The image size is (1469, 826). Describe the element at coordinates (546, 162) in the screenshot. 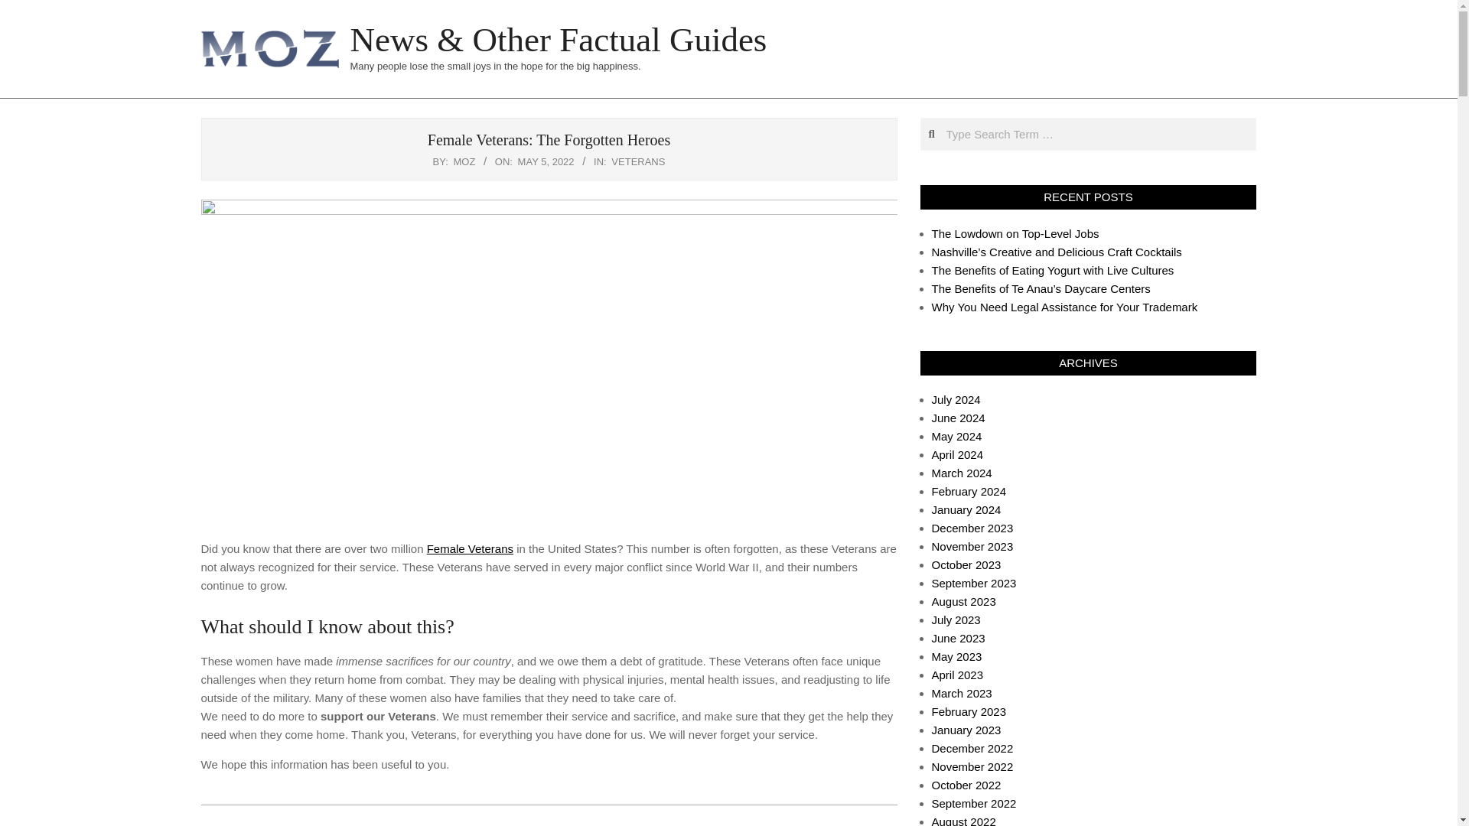

I see `Thursday, May 5, 2022, 6:46 pm` at that location.